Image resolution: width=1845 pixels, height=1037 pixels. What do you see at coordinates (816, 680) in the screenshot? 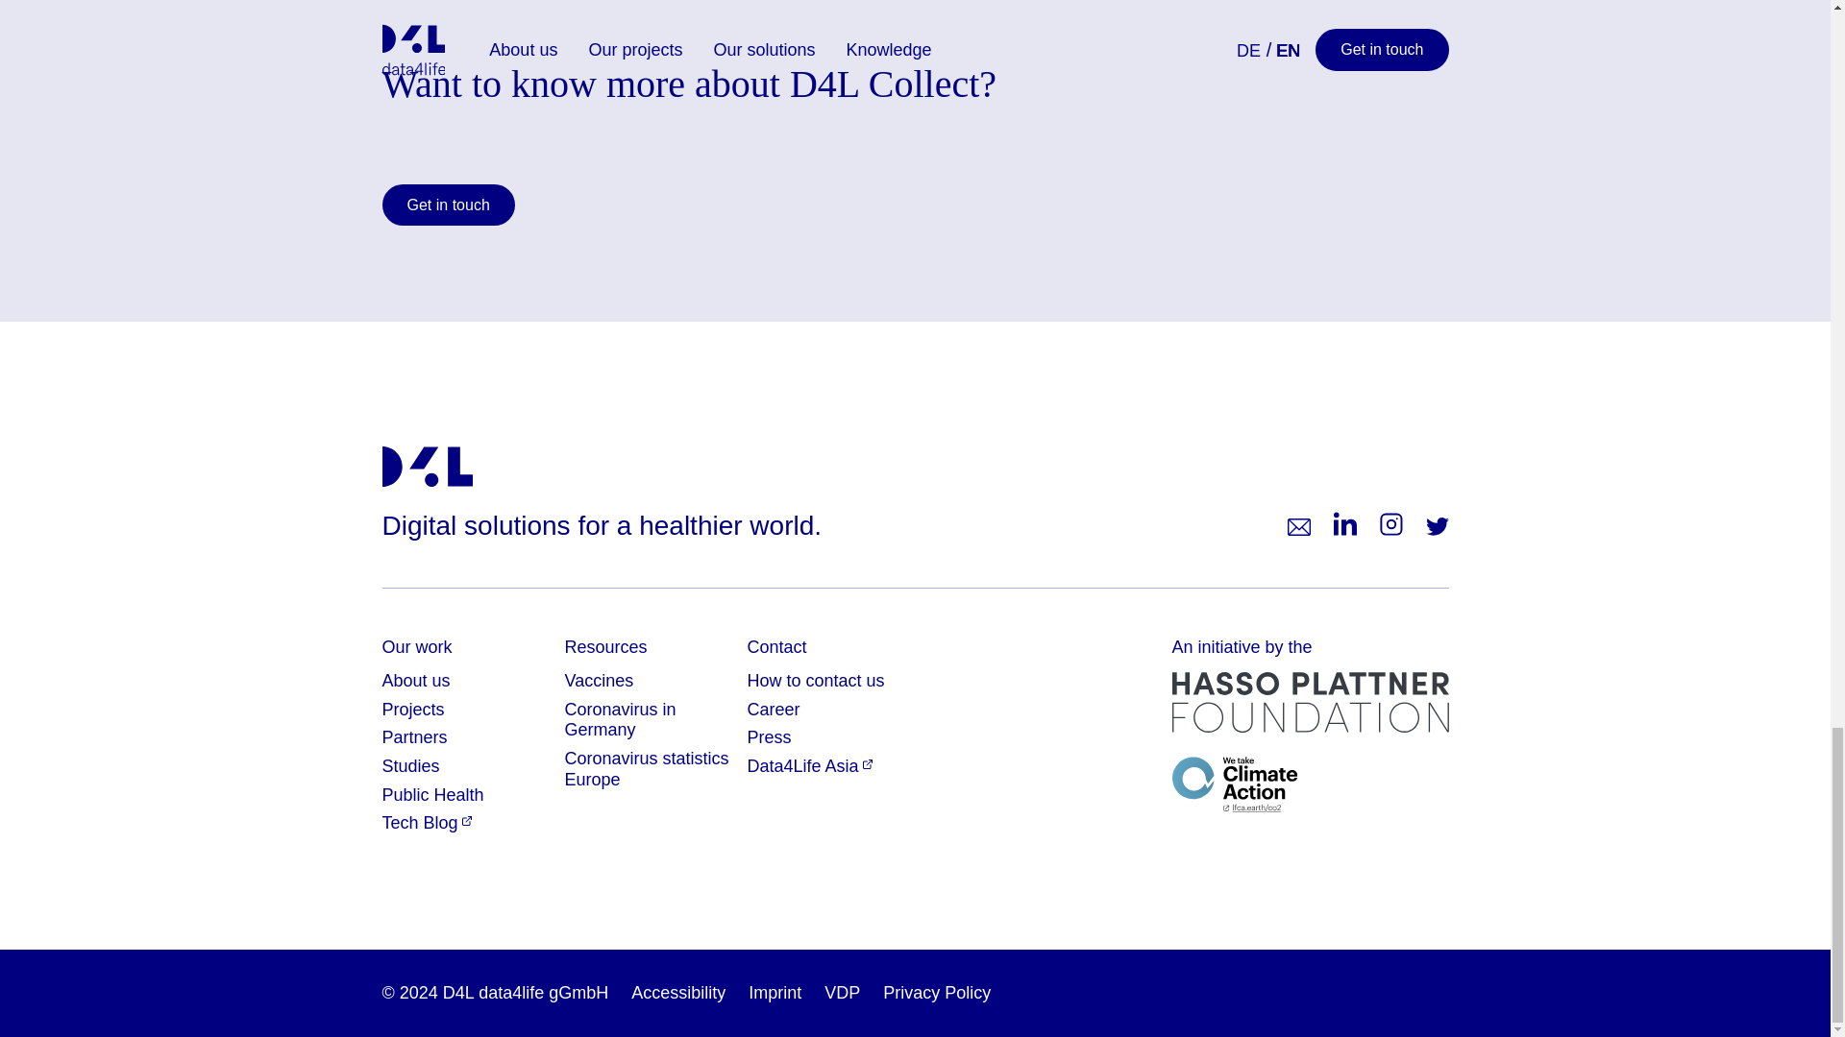
I see `How to contact us` at bounding box center [816, 680].